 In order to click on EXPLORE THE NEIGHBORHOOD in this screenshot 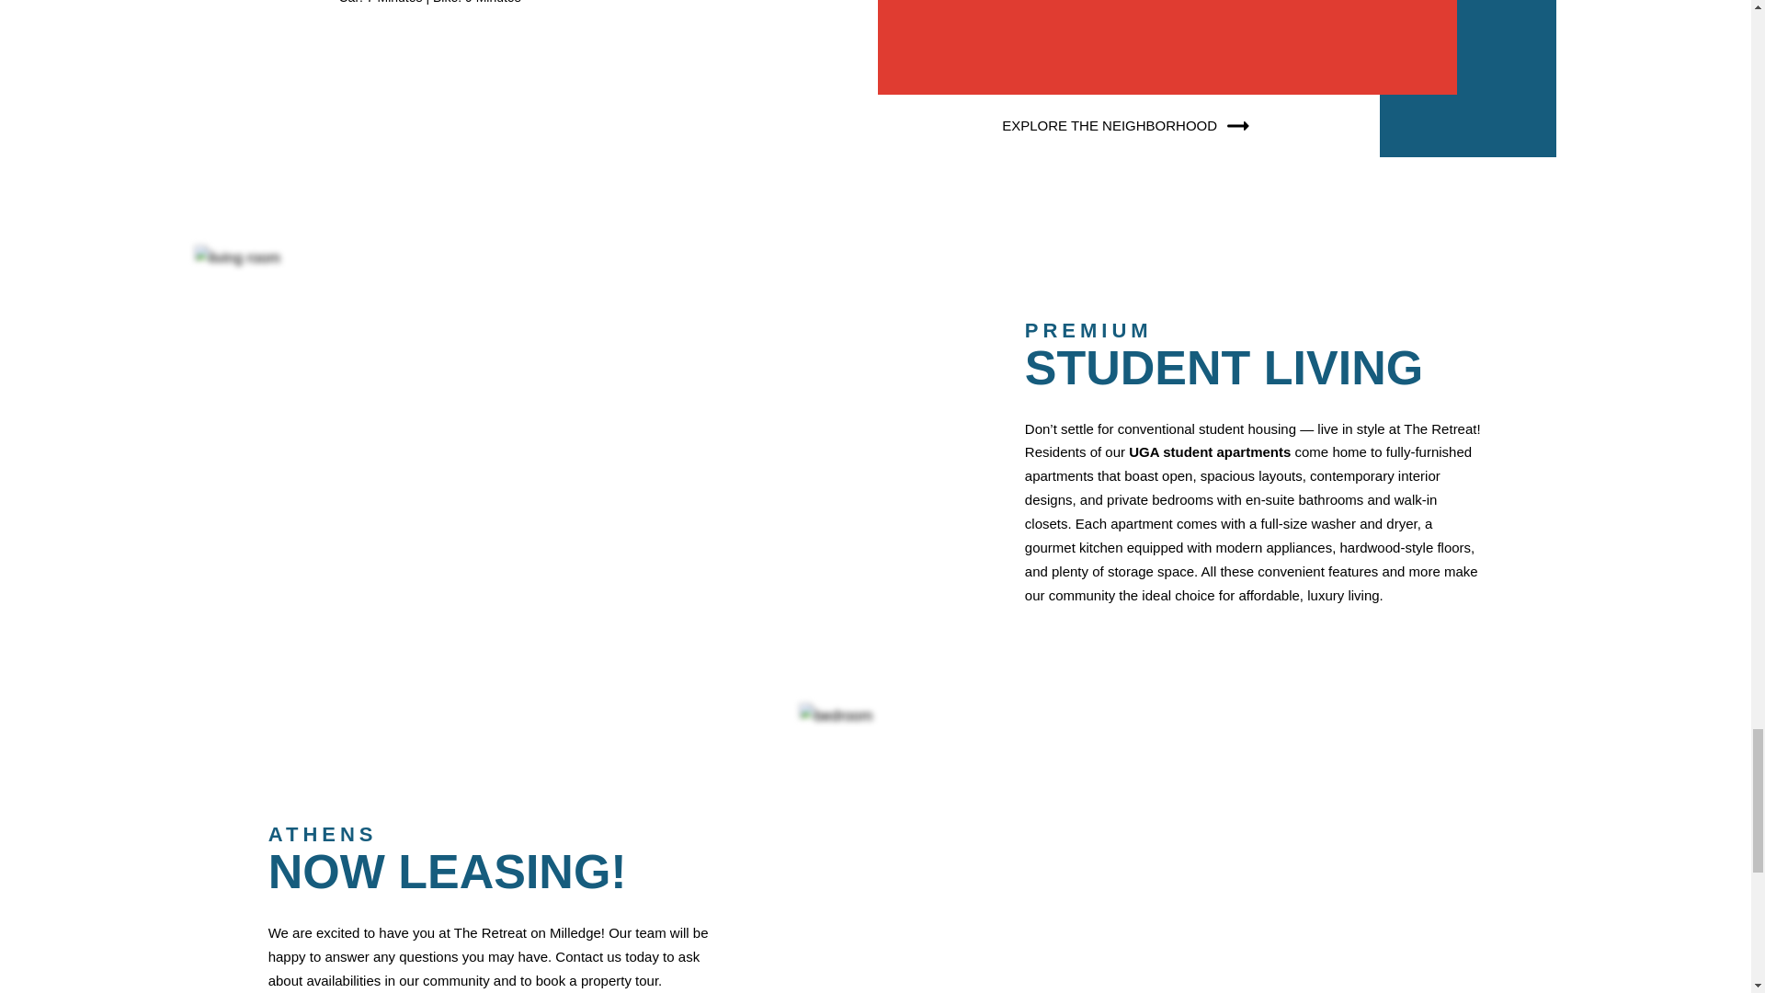, I will do `click(1129, 125)`.